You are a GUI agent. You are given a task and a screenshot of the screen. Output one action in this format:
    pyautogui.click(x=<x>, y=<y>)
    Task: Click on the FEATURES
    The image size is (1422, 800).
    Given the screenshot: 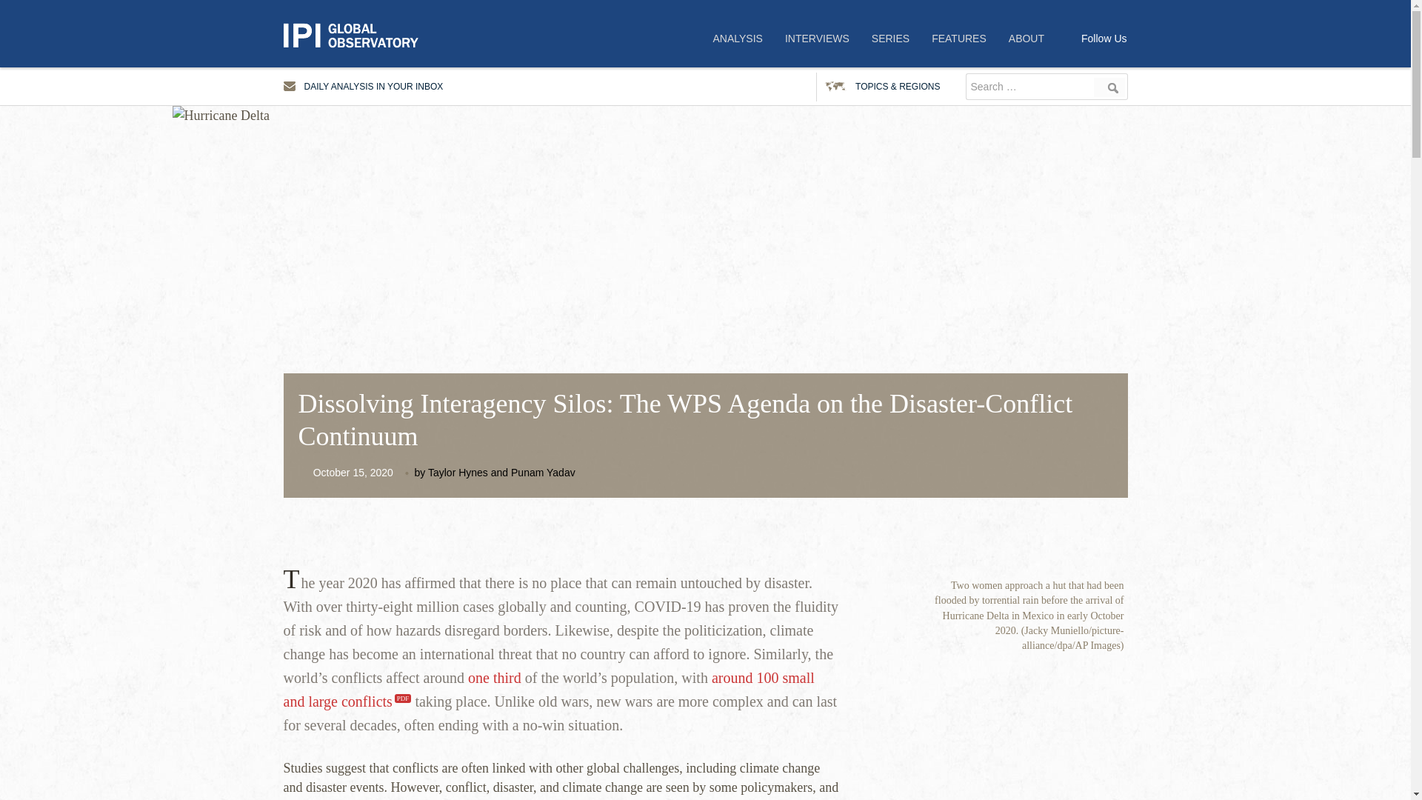 What is the action you would take?
    pyautogui.click(x=958, y=39)
    